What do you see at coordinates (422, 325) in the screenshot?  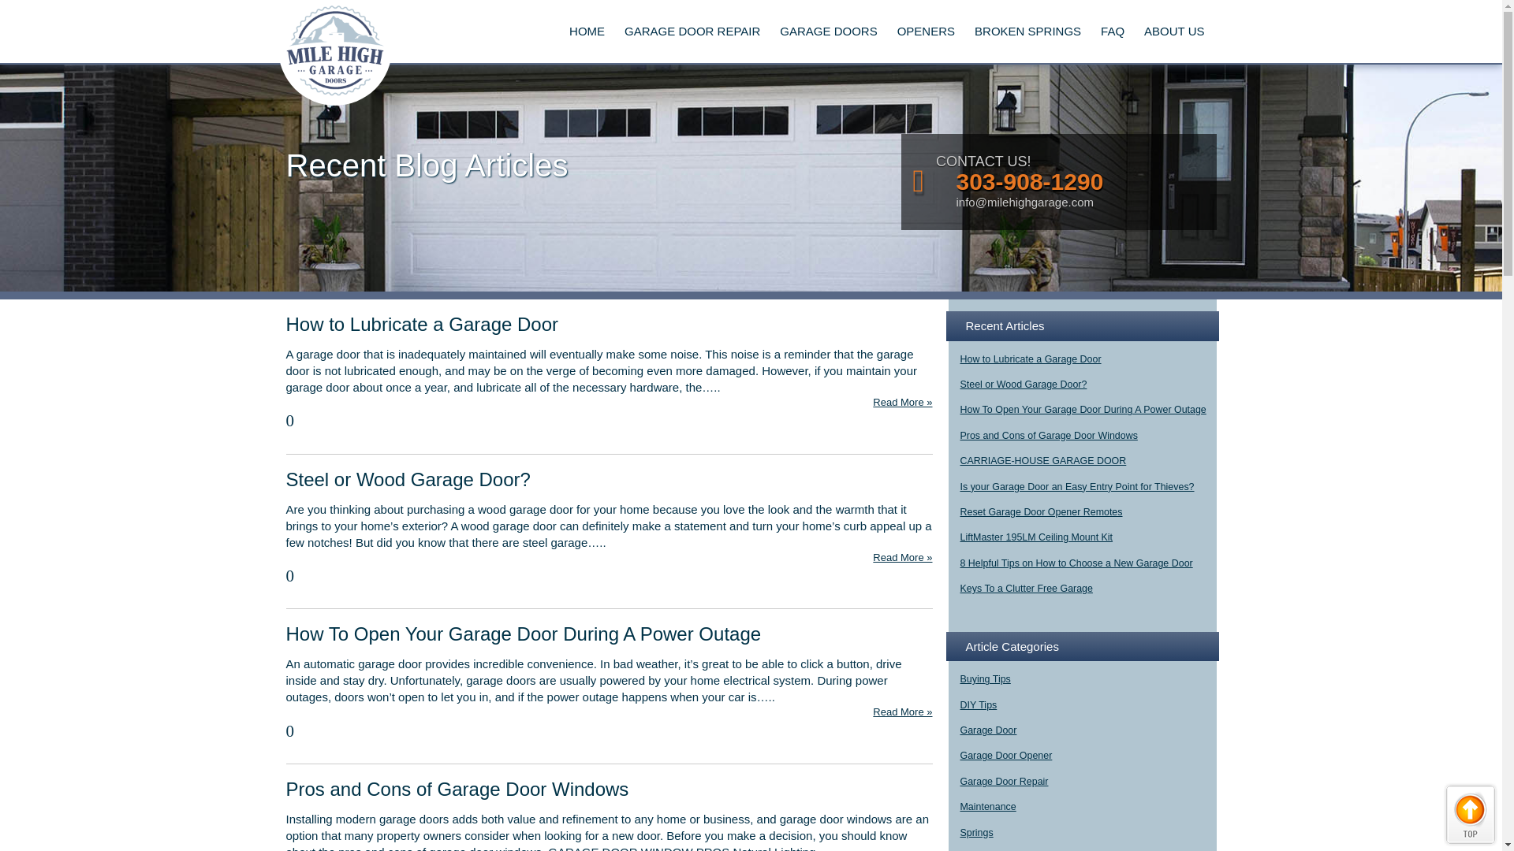 I see `How to Lubricate a Garage Door` at bounding box center [422, 325].